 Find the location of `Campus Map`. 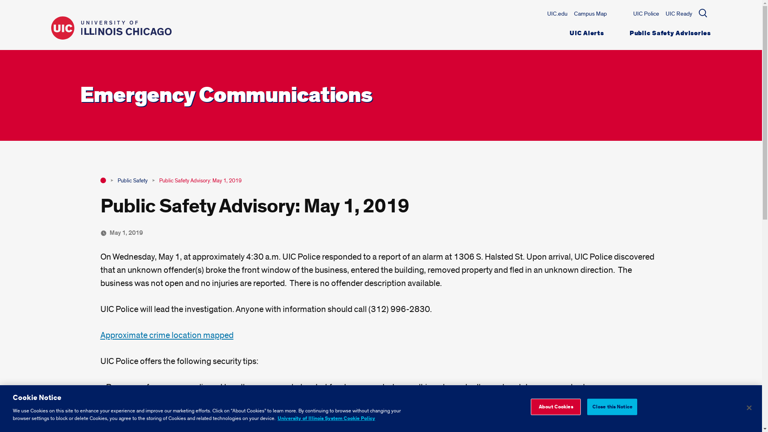

Campus Map is located at coordinates (590, 14).